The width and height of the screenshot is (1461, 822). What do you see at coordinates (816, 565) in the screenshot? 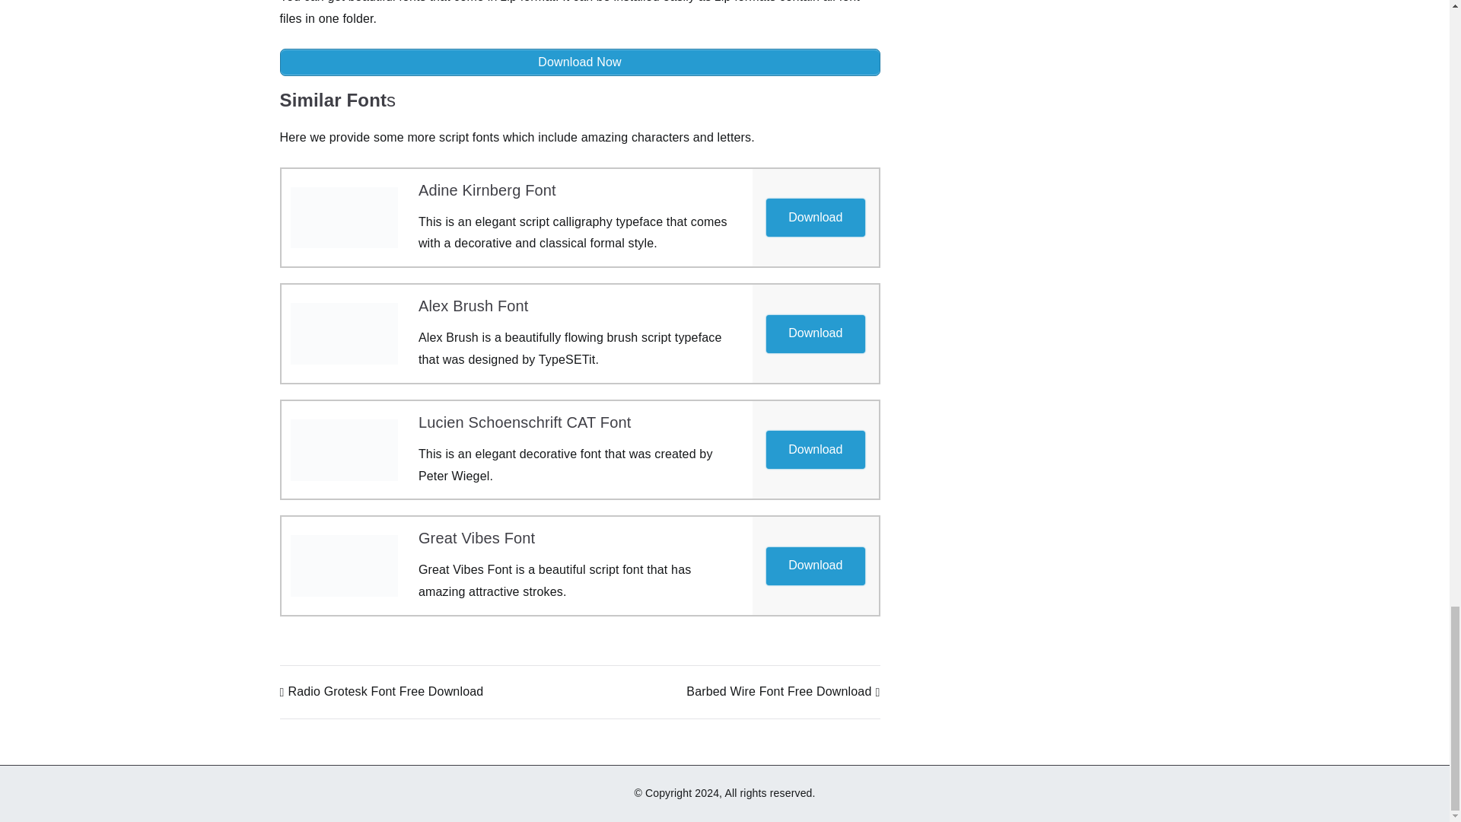
I see `Download` at bounding box center [816, 565].